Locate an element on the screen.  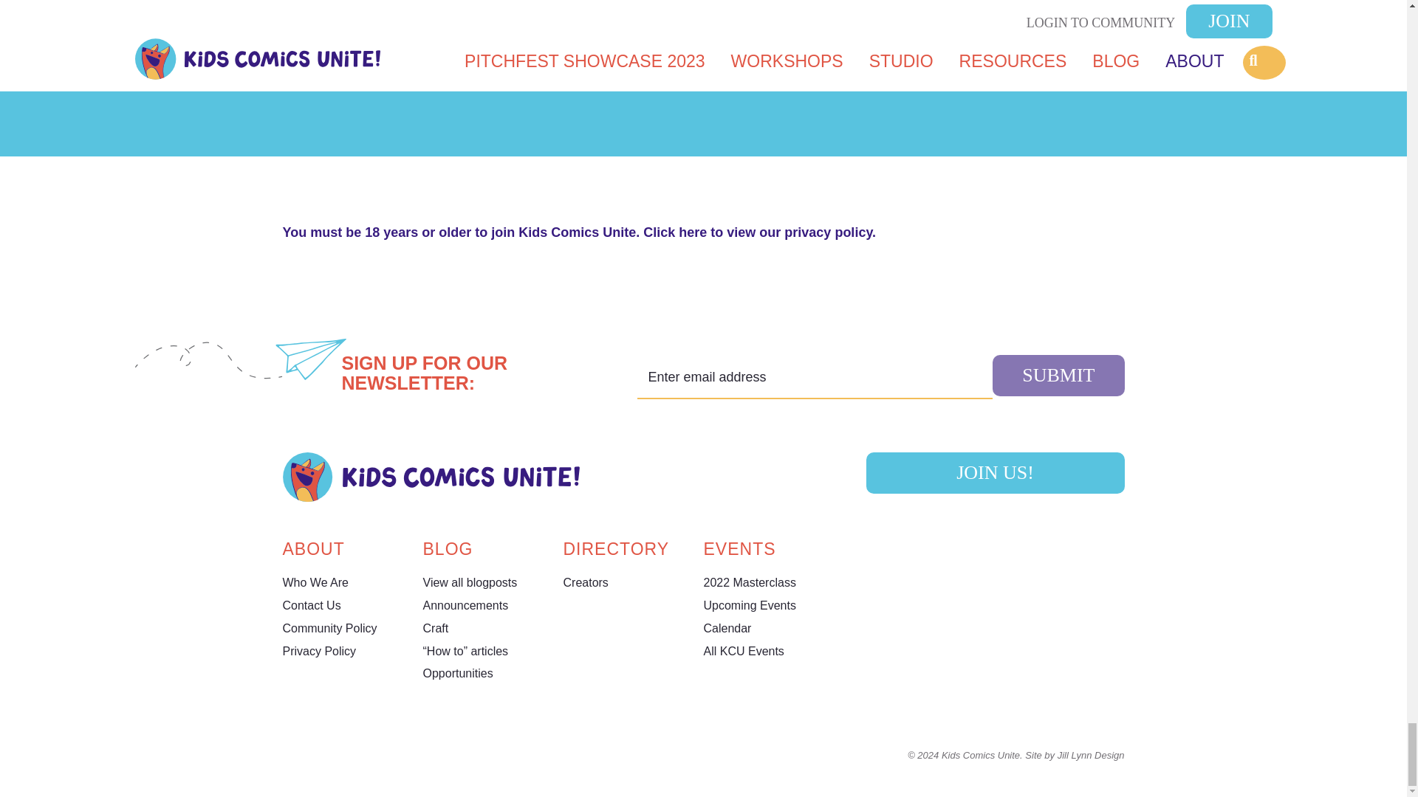
Instagram is located at coordinates (290, 757).